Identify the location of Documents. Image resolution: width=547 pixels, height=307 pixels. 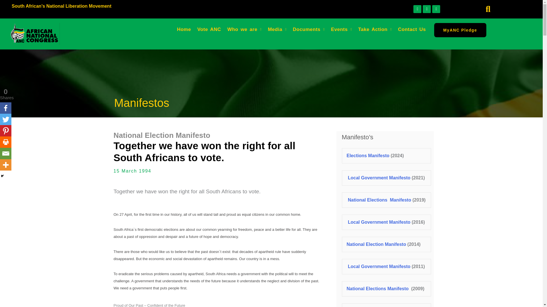
(309, 30).